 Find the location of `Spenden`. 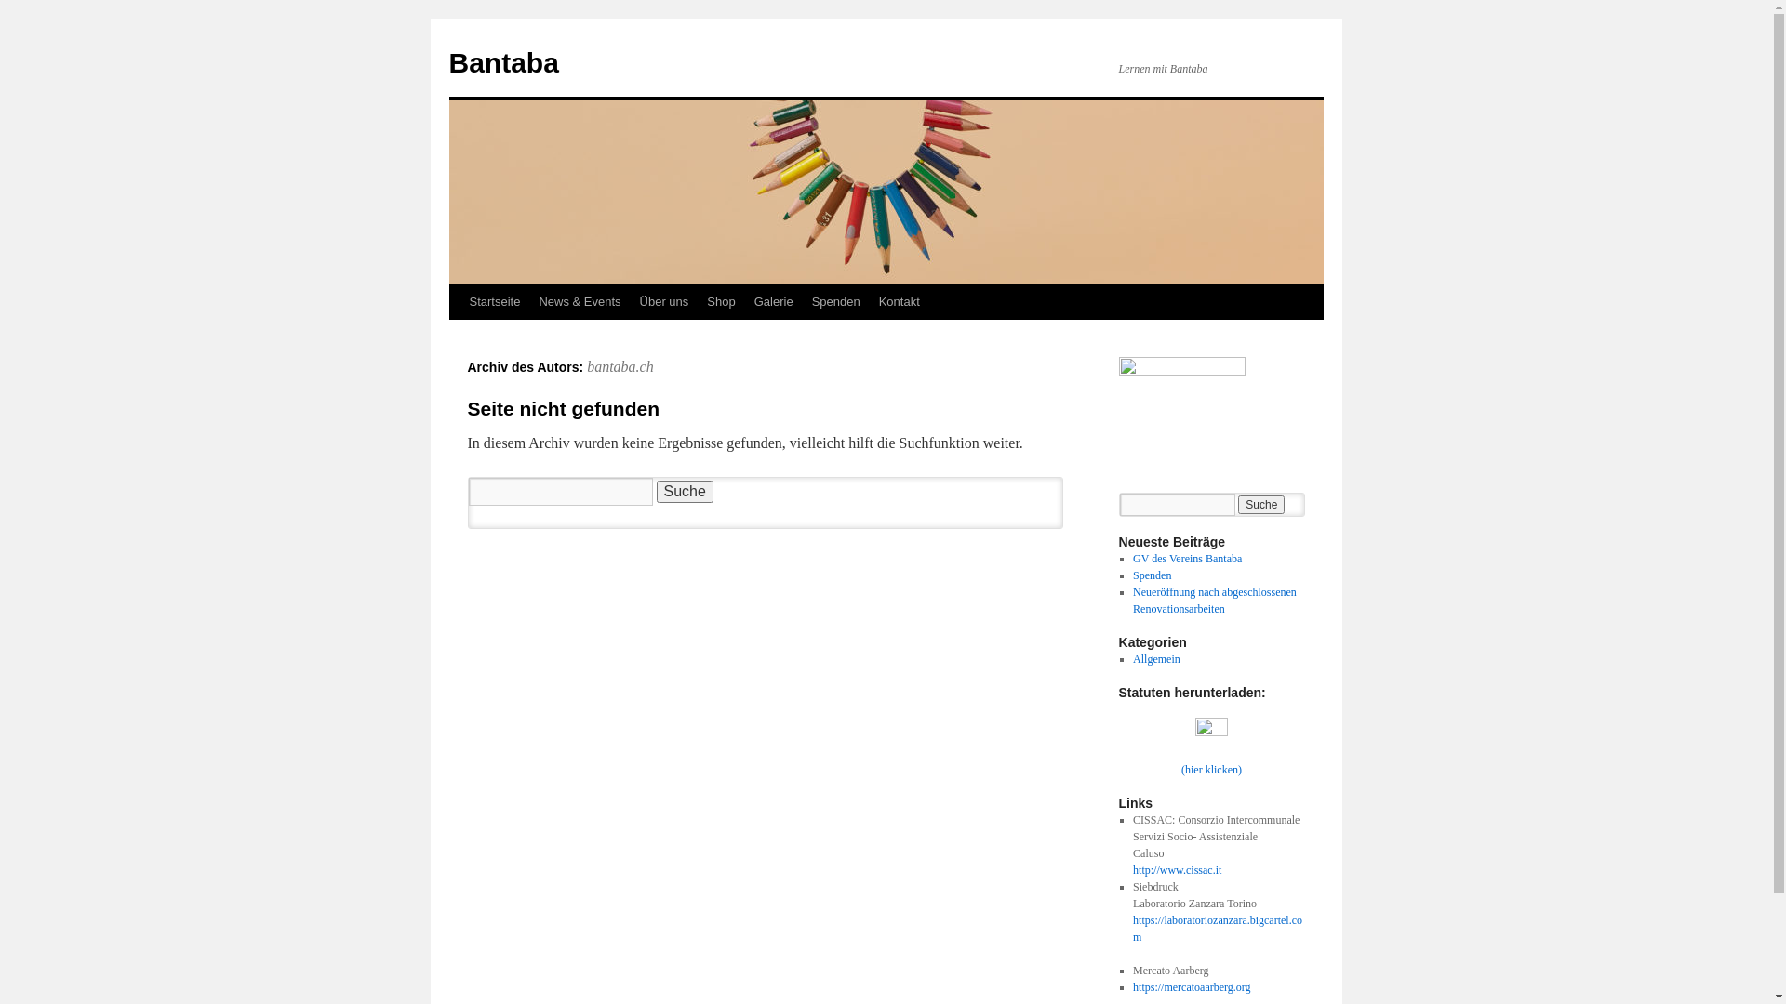

Spenden is located at coordinates (836, 302).